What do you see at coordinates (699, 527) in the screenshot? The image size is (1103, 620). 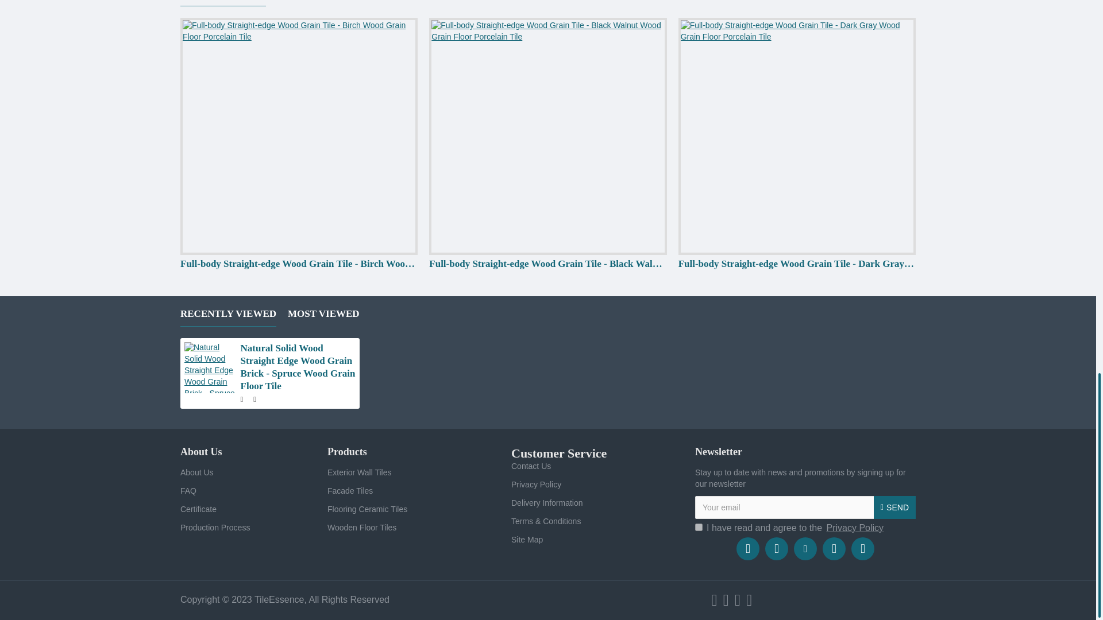 I see `1` at bounding box center [699, 527].